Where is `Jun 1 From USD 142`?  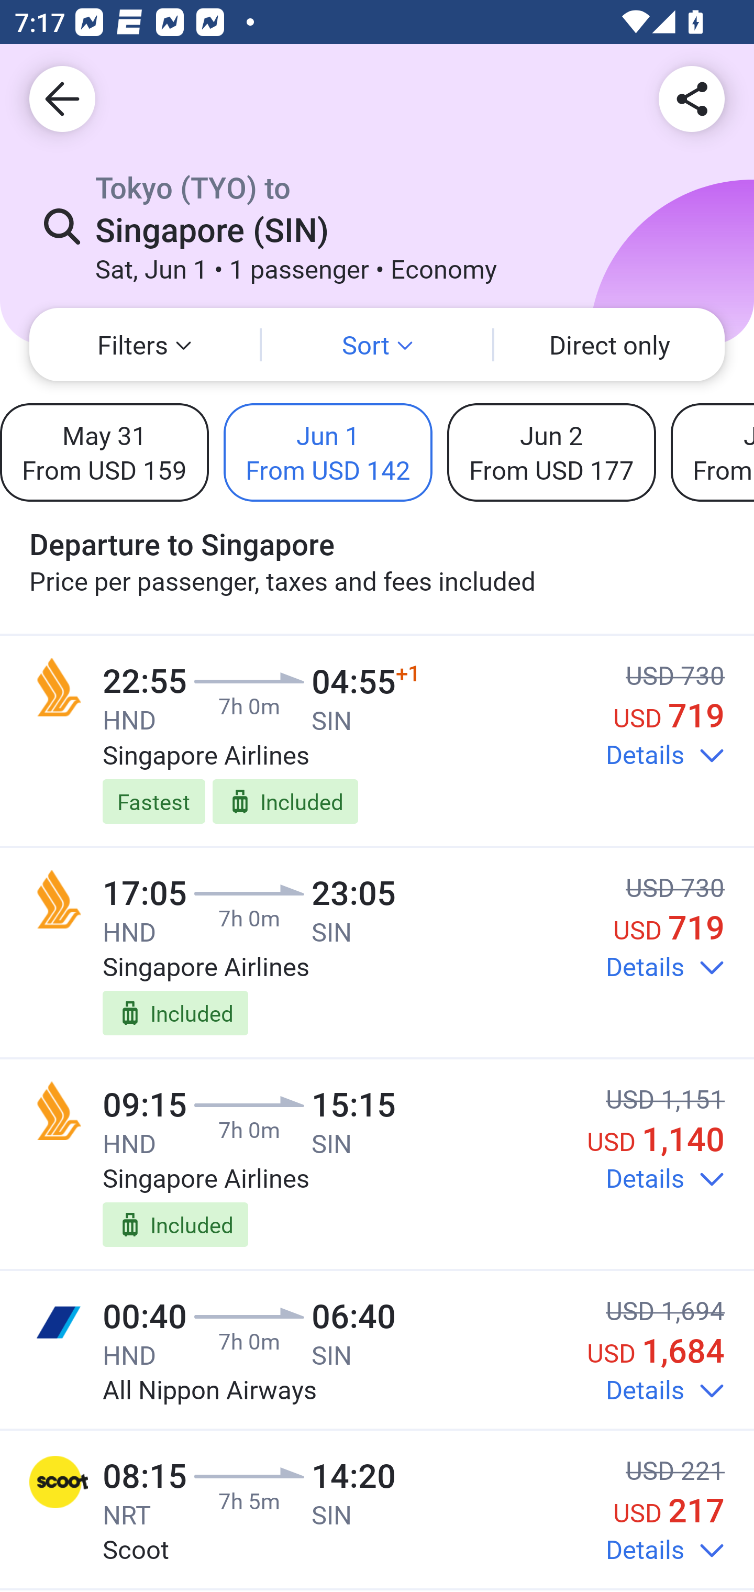 Jun 1 From USD 142 is located at coordinates (328, 452).